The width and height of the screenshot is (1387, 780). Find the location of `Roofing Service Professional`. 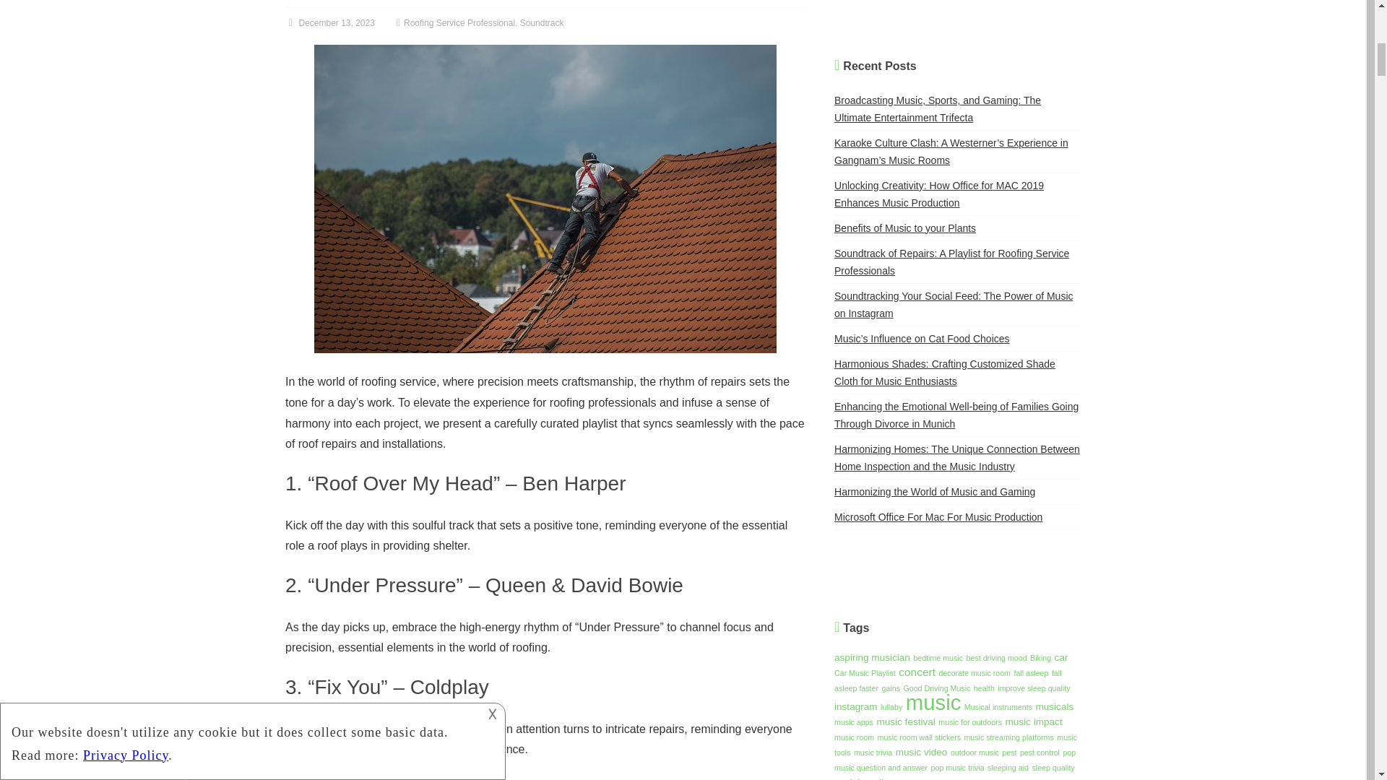

Roofing Service Professional is located at coordinates (459, 22).